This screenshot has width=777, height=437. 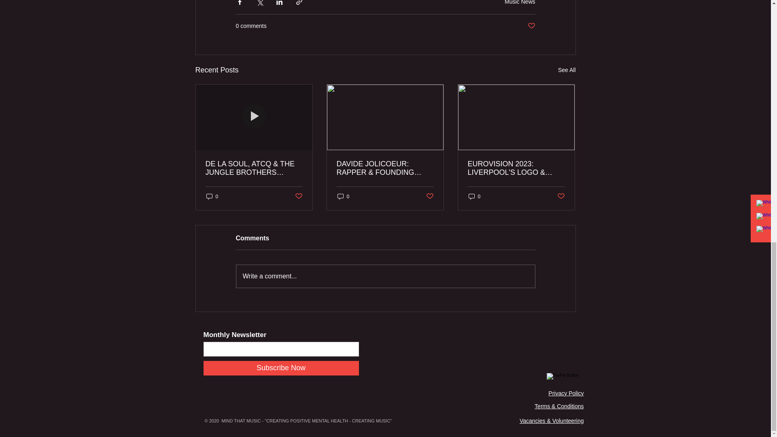 I want to click on 0, so click(x=212, y=196).